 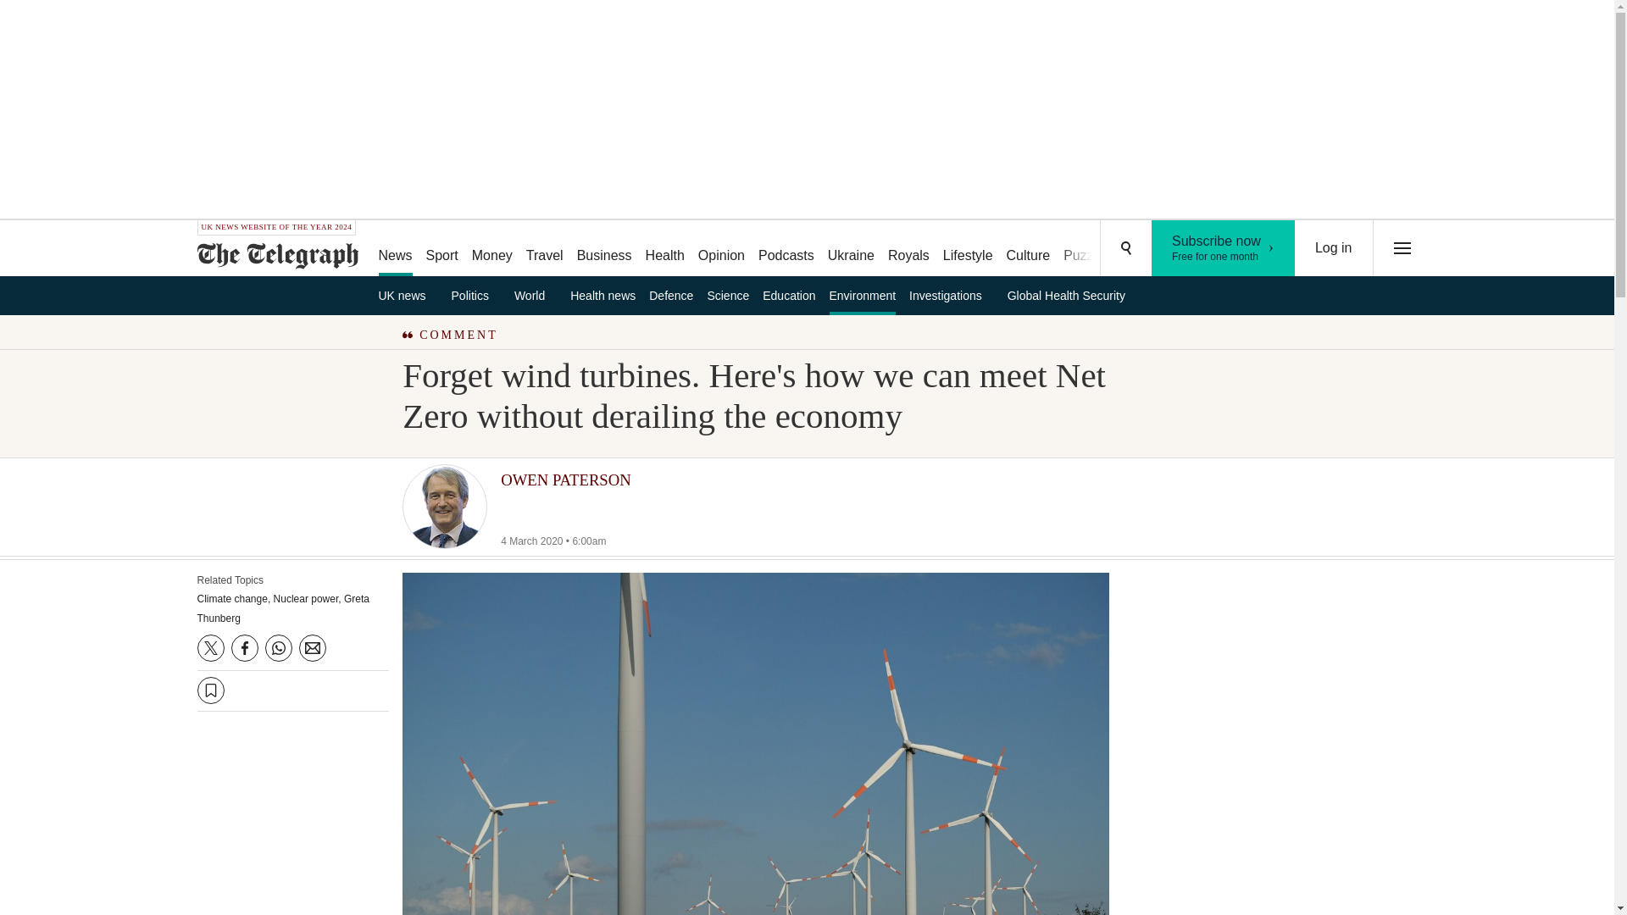 I want to click on Health, so click(x=665, y=249).